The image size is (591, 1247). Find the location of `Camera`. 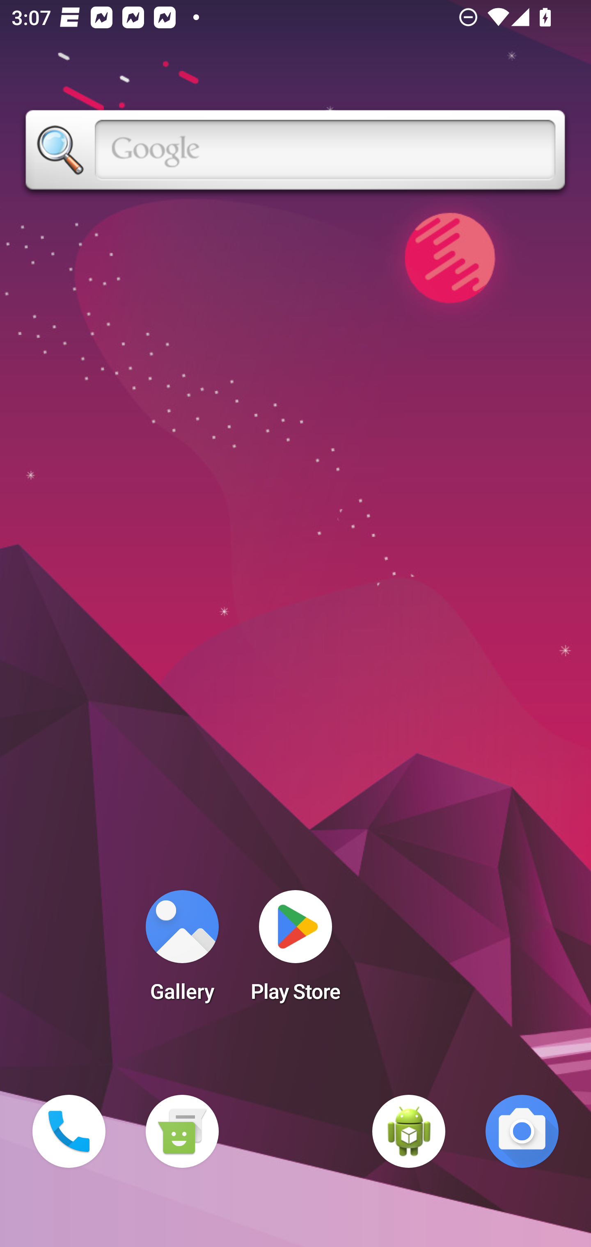

Camera is located at coordinates (522, 1131).